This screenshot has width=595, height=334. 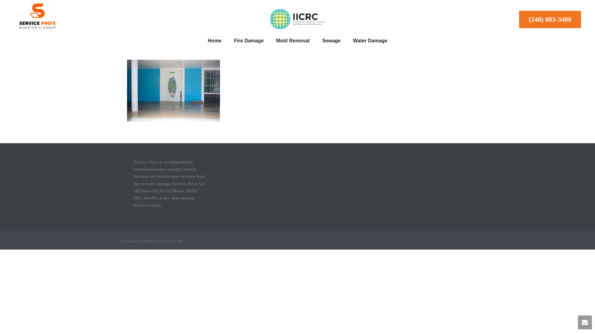 I want to click on Fire Damage, so click(x=249, y=40).